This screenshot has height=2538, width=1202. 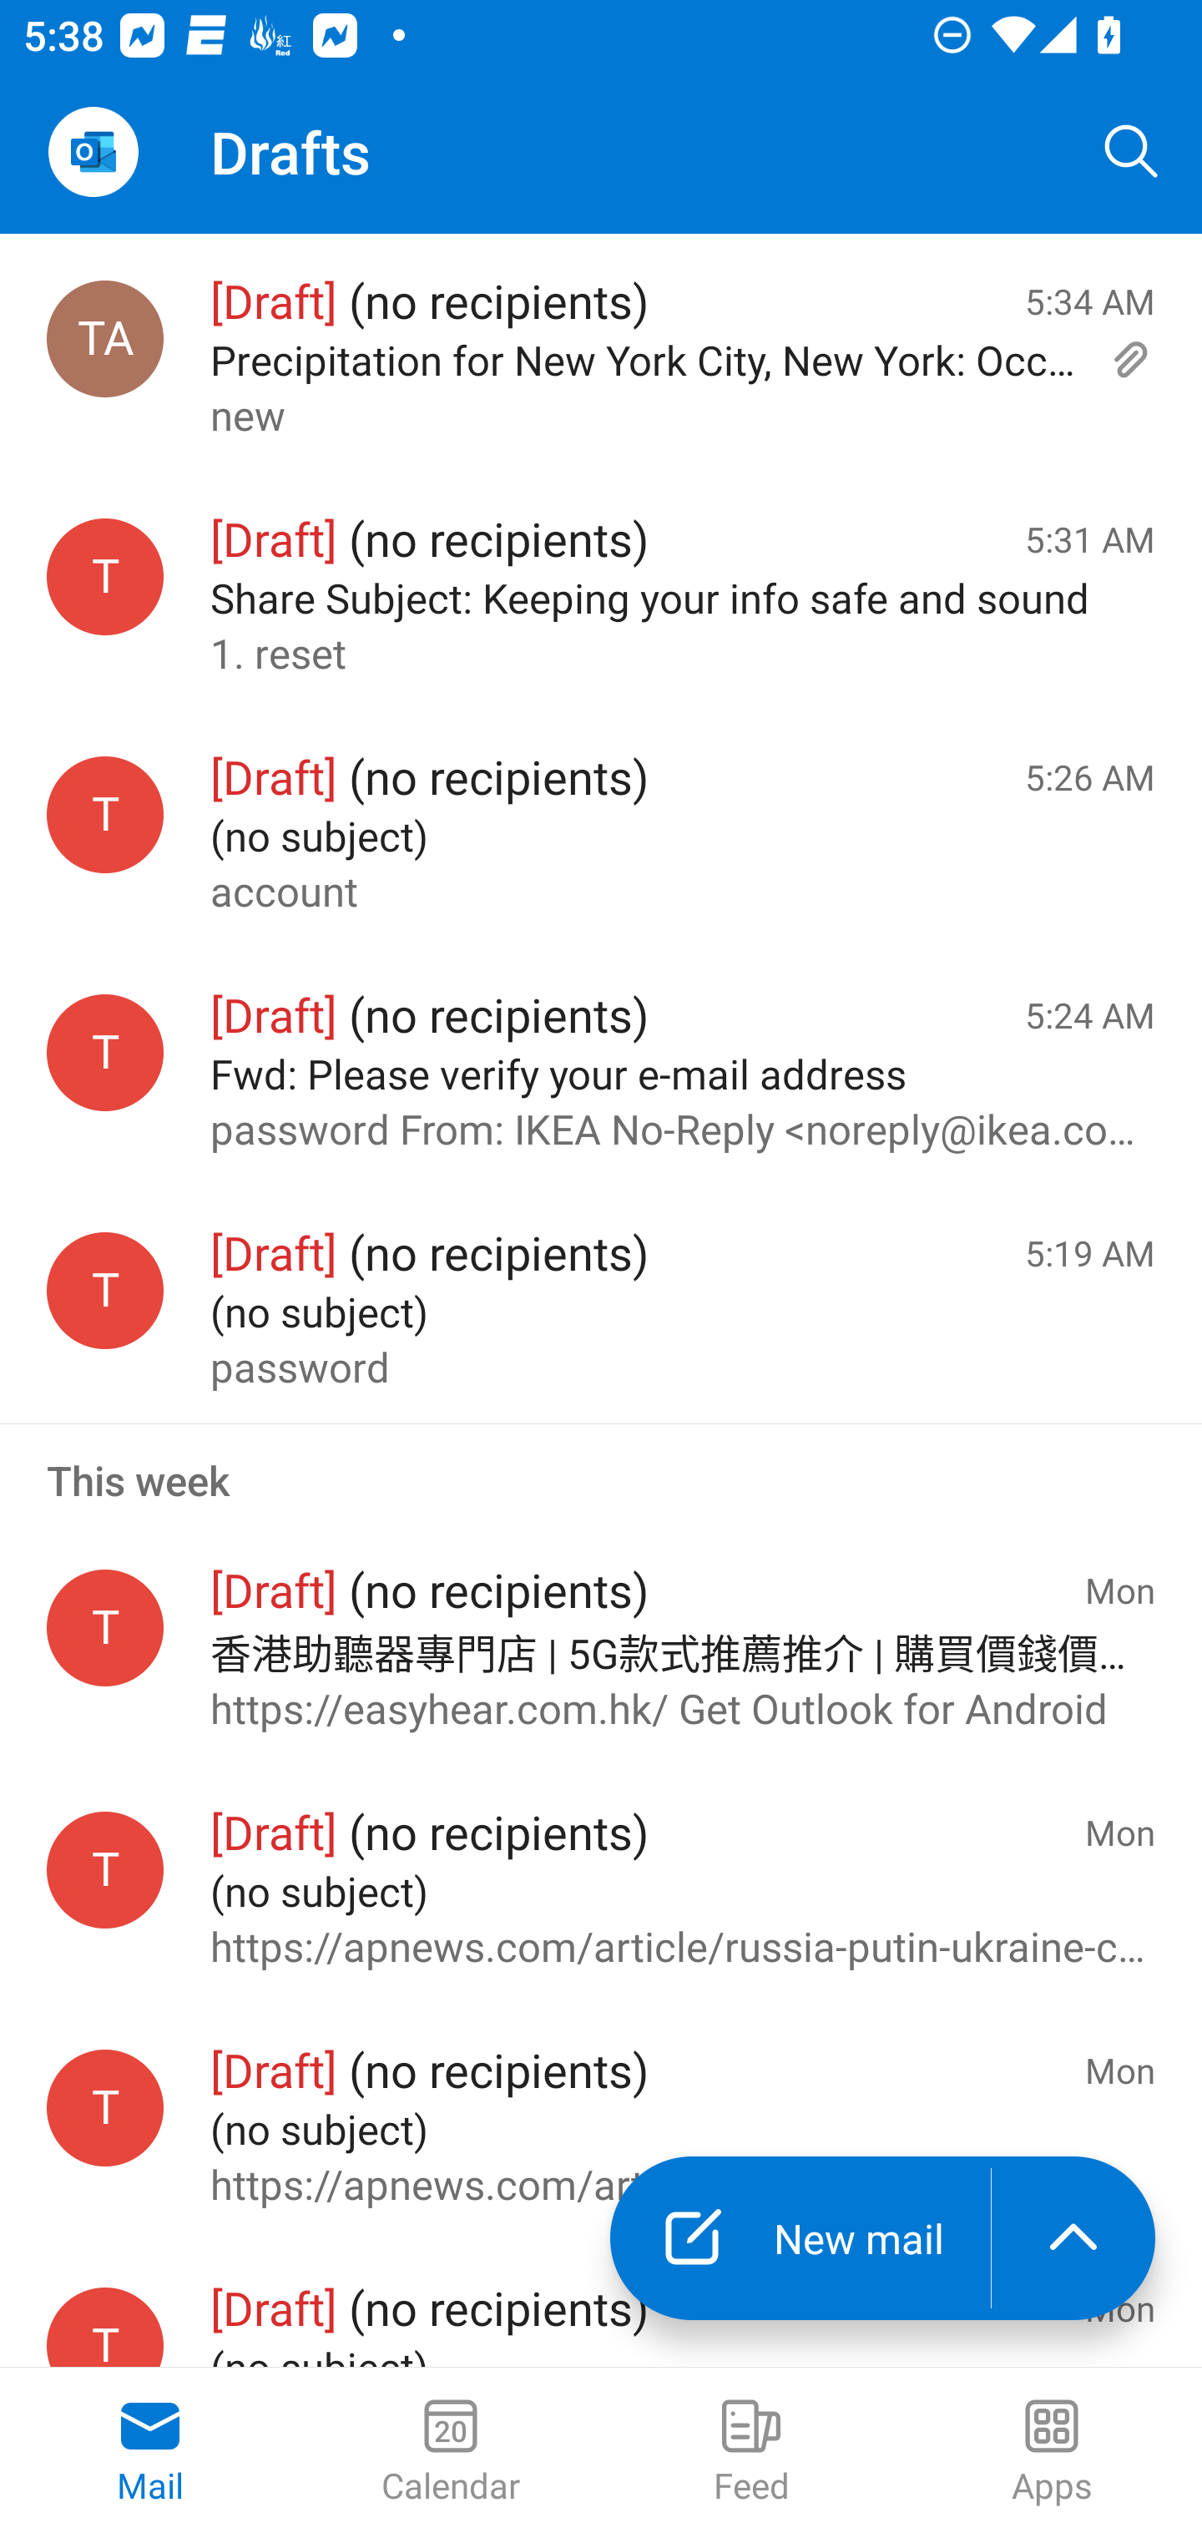 I want to click on Calendar, so click(x=451, y=2453).